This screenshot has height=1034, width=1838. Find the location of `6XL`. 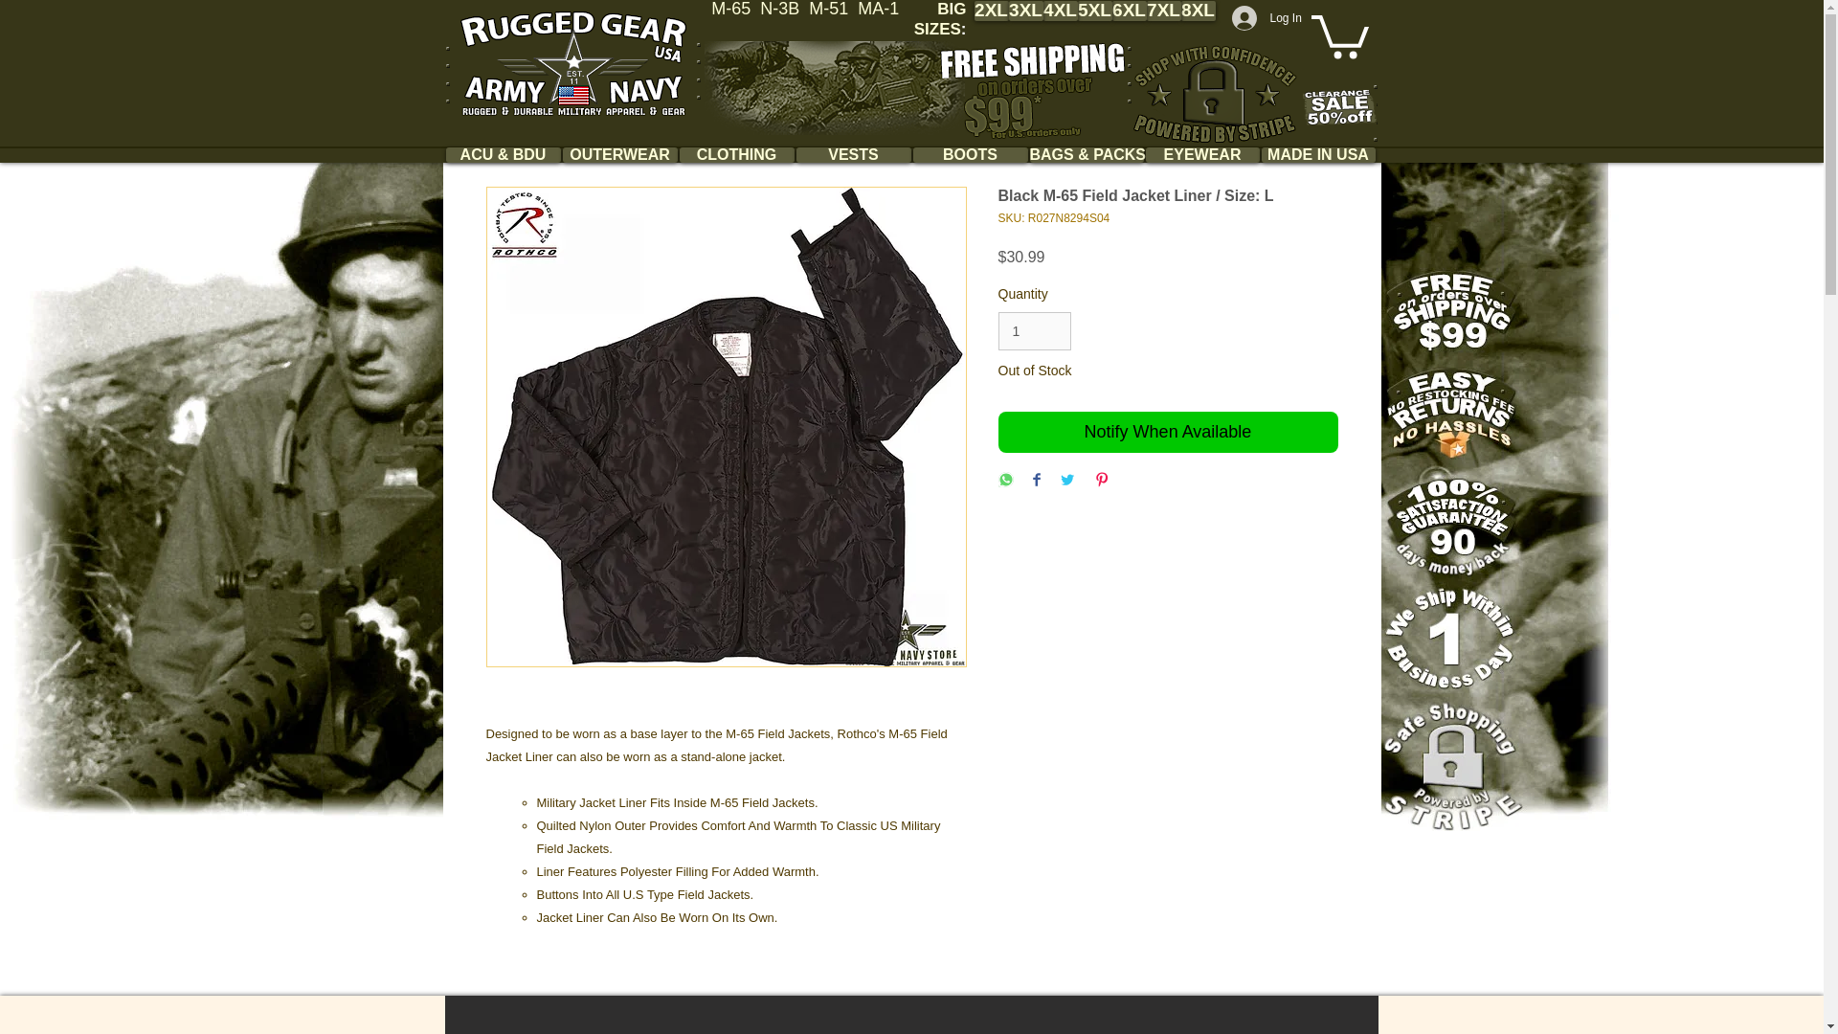

6XL is located at coordinates (1130, 11).